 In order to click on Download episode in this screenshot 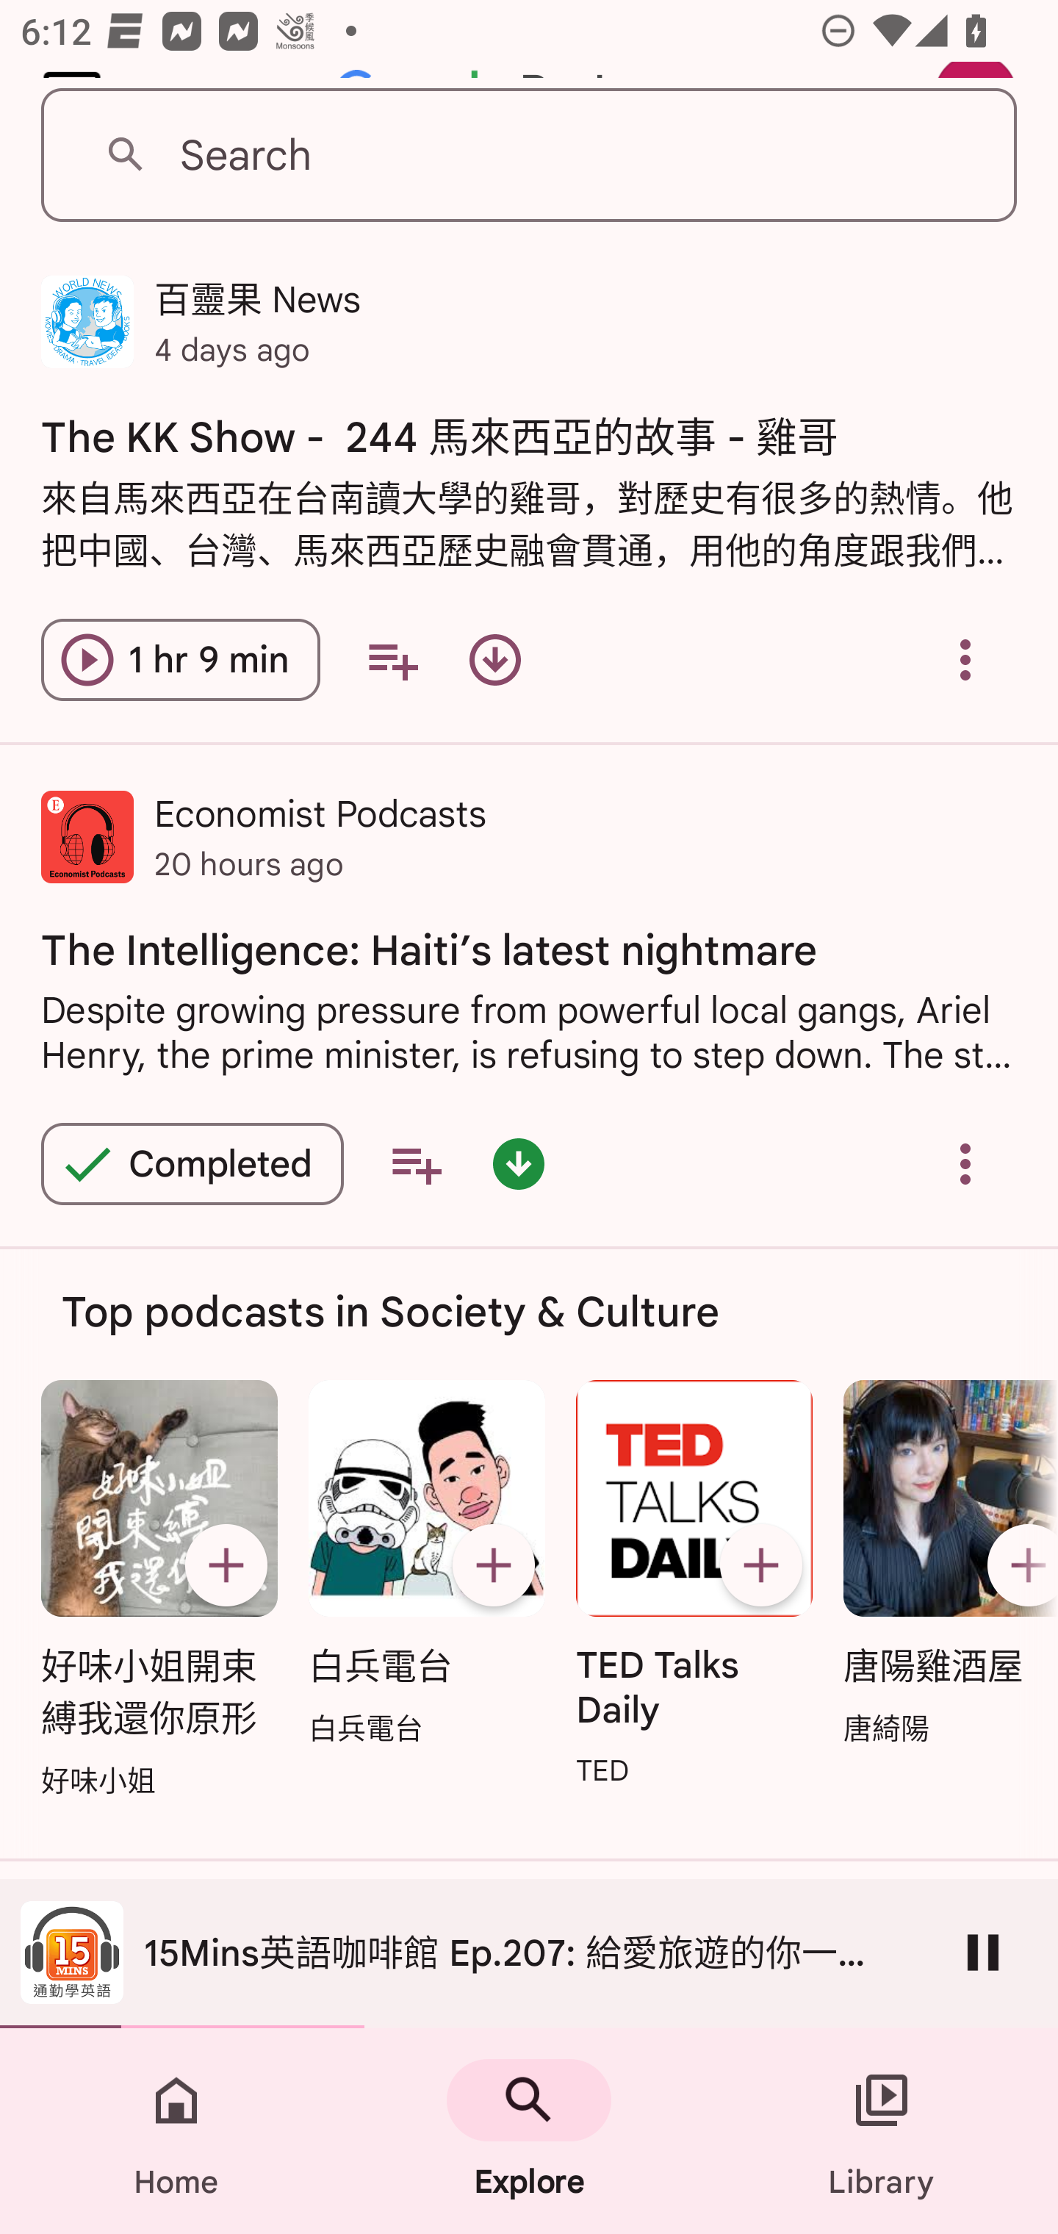, I will do `click(495, 660)`.